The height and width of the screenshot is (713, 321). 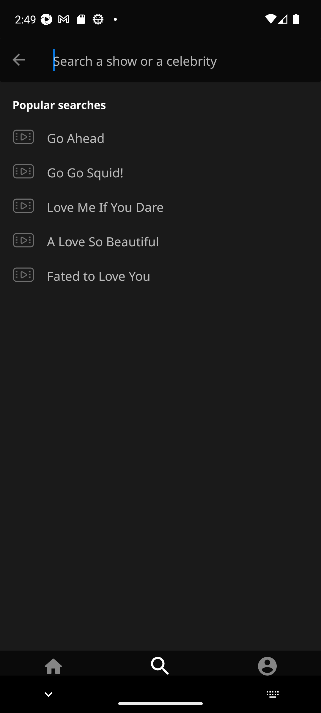 What do you see at coordinates (160, 275) in the screenshot?
I see `Fated to Love You` at bounding box center [160, 275].